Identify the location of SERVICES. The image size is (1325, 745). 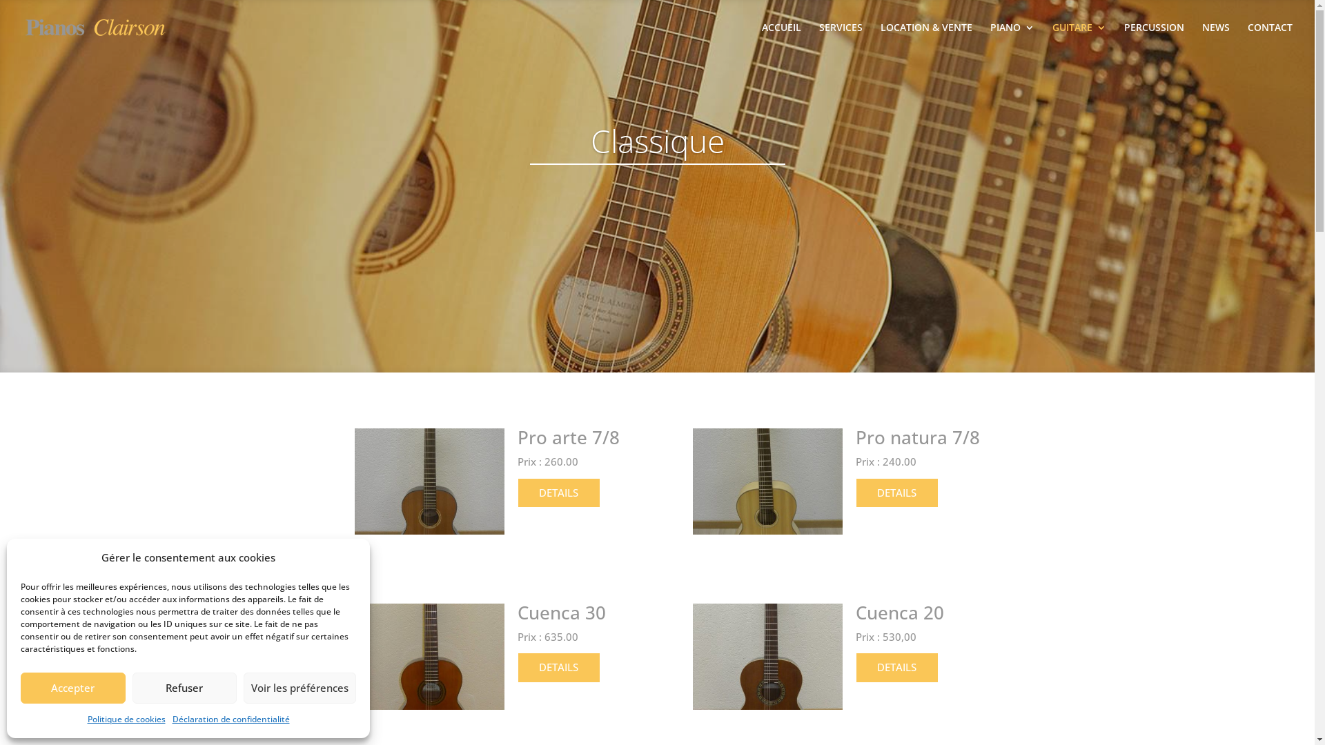
(841, 39).